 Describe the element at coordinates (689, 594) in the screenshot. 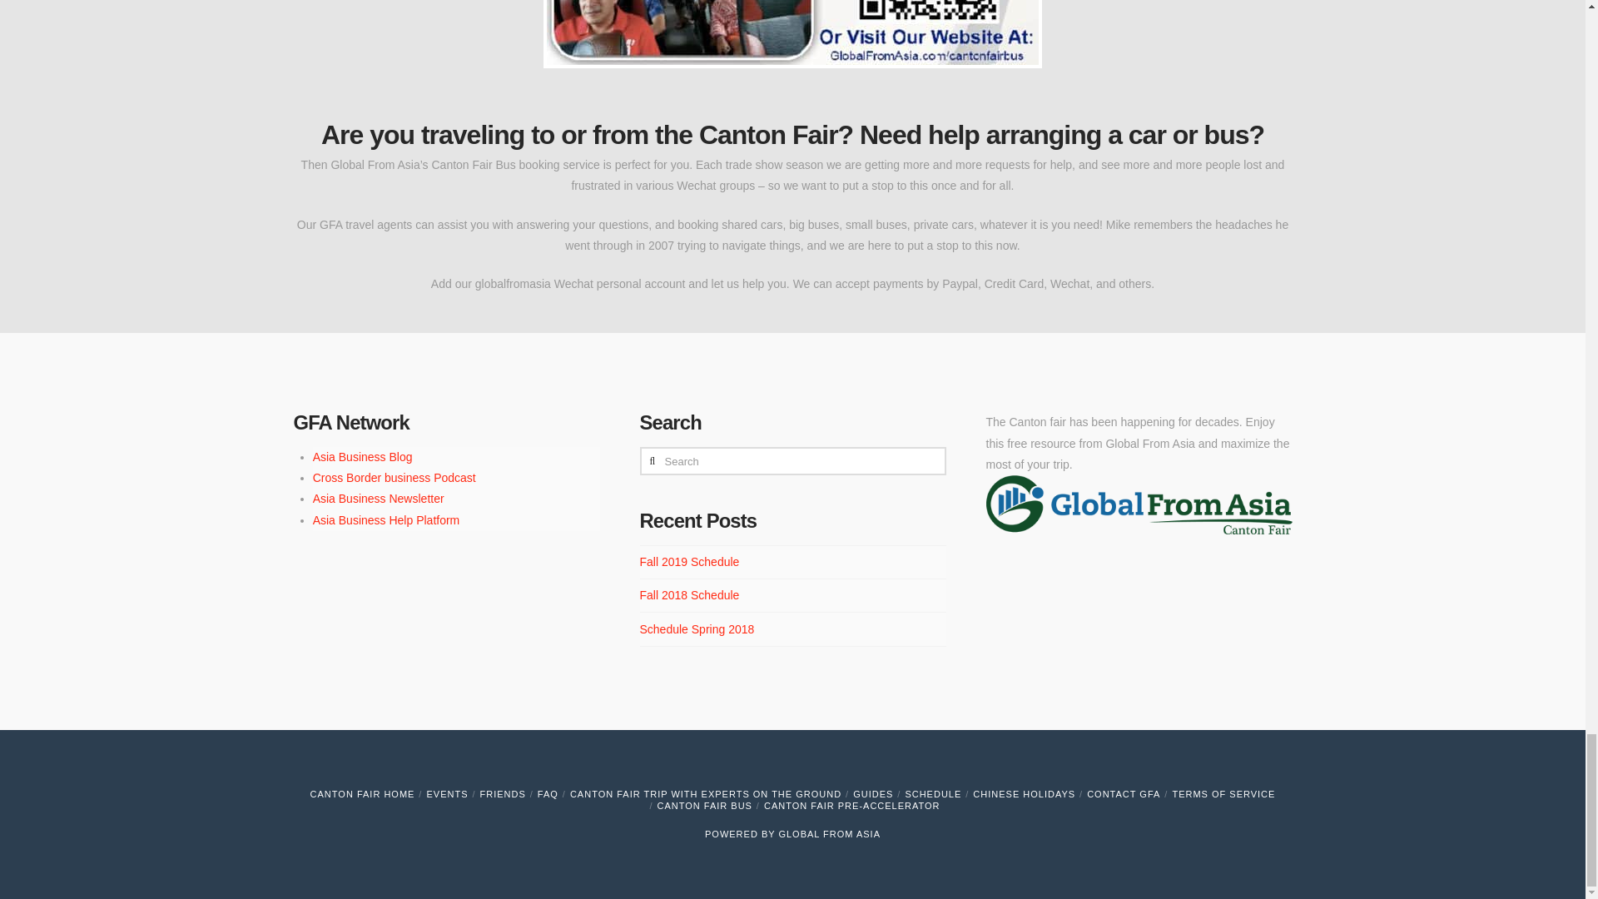

I see `Fall 2018 Schedule` at that location.